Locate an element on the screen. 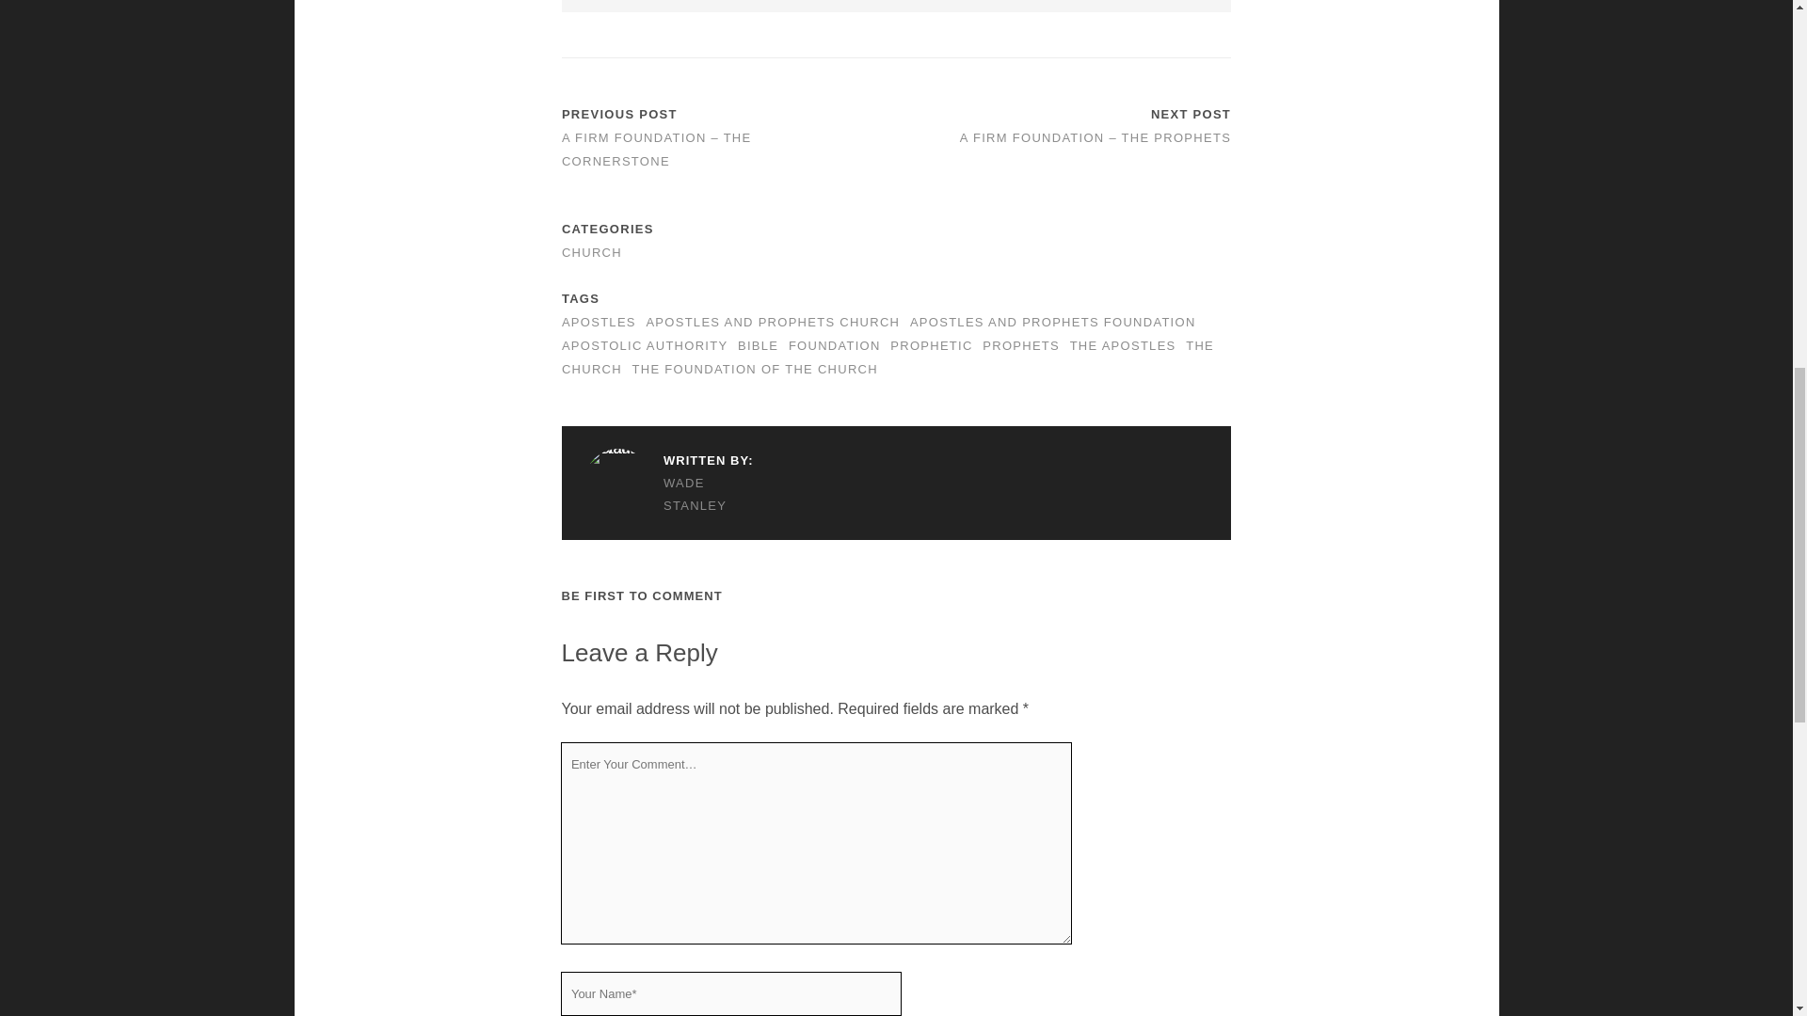 This screenshot has height=1016, width=1807. THE FOUNDATION OF THE CHURCH is located at coordinates (755, 369).